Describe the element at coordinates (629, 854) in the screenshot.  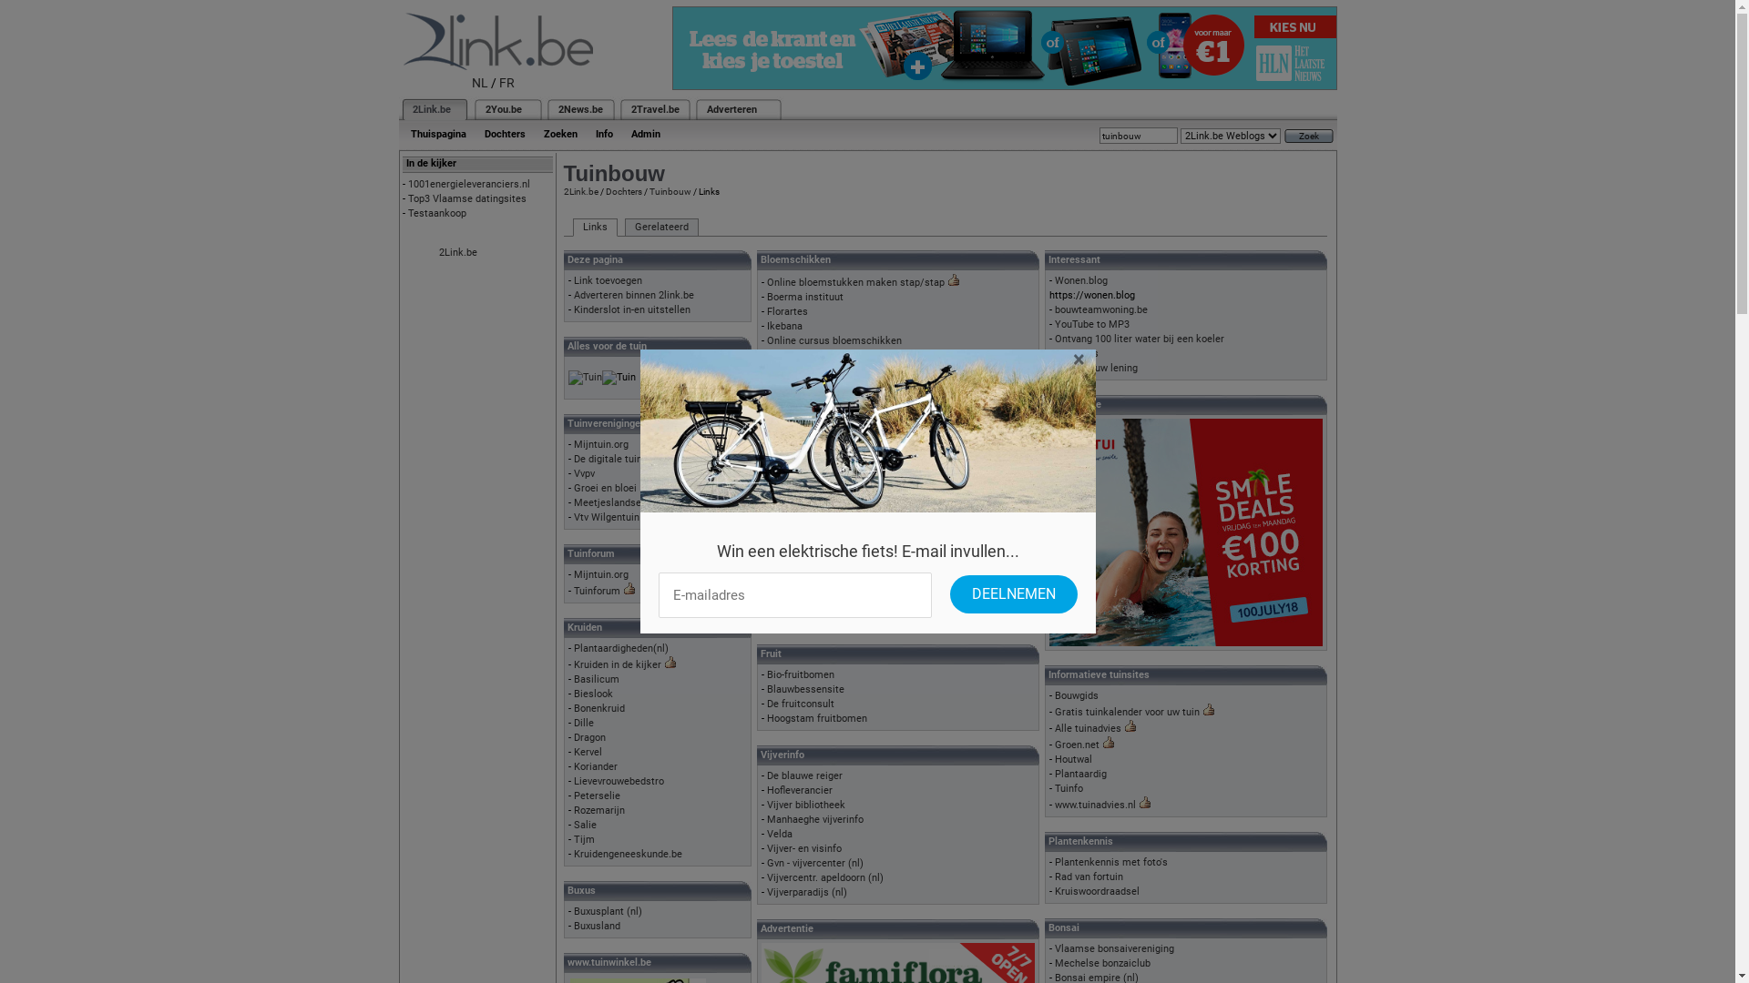
I see `Kruidengeneeskunde.be` at that location.